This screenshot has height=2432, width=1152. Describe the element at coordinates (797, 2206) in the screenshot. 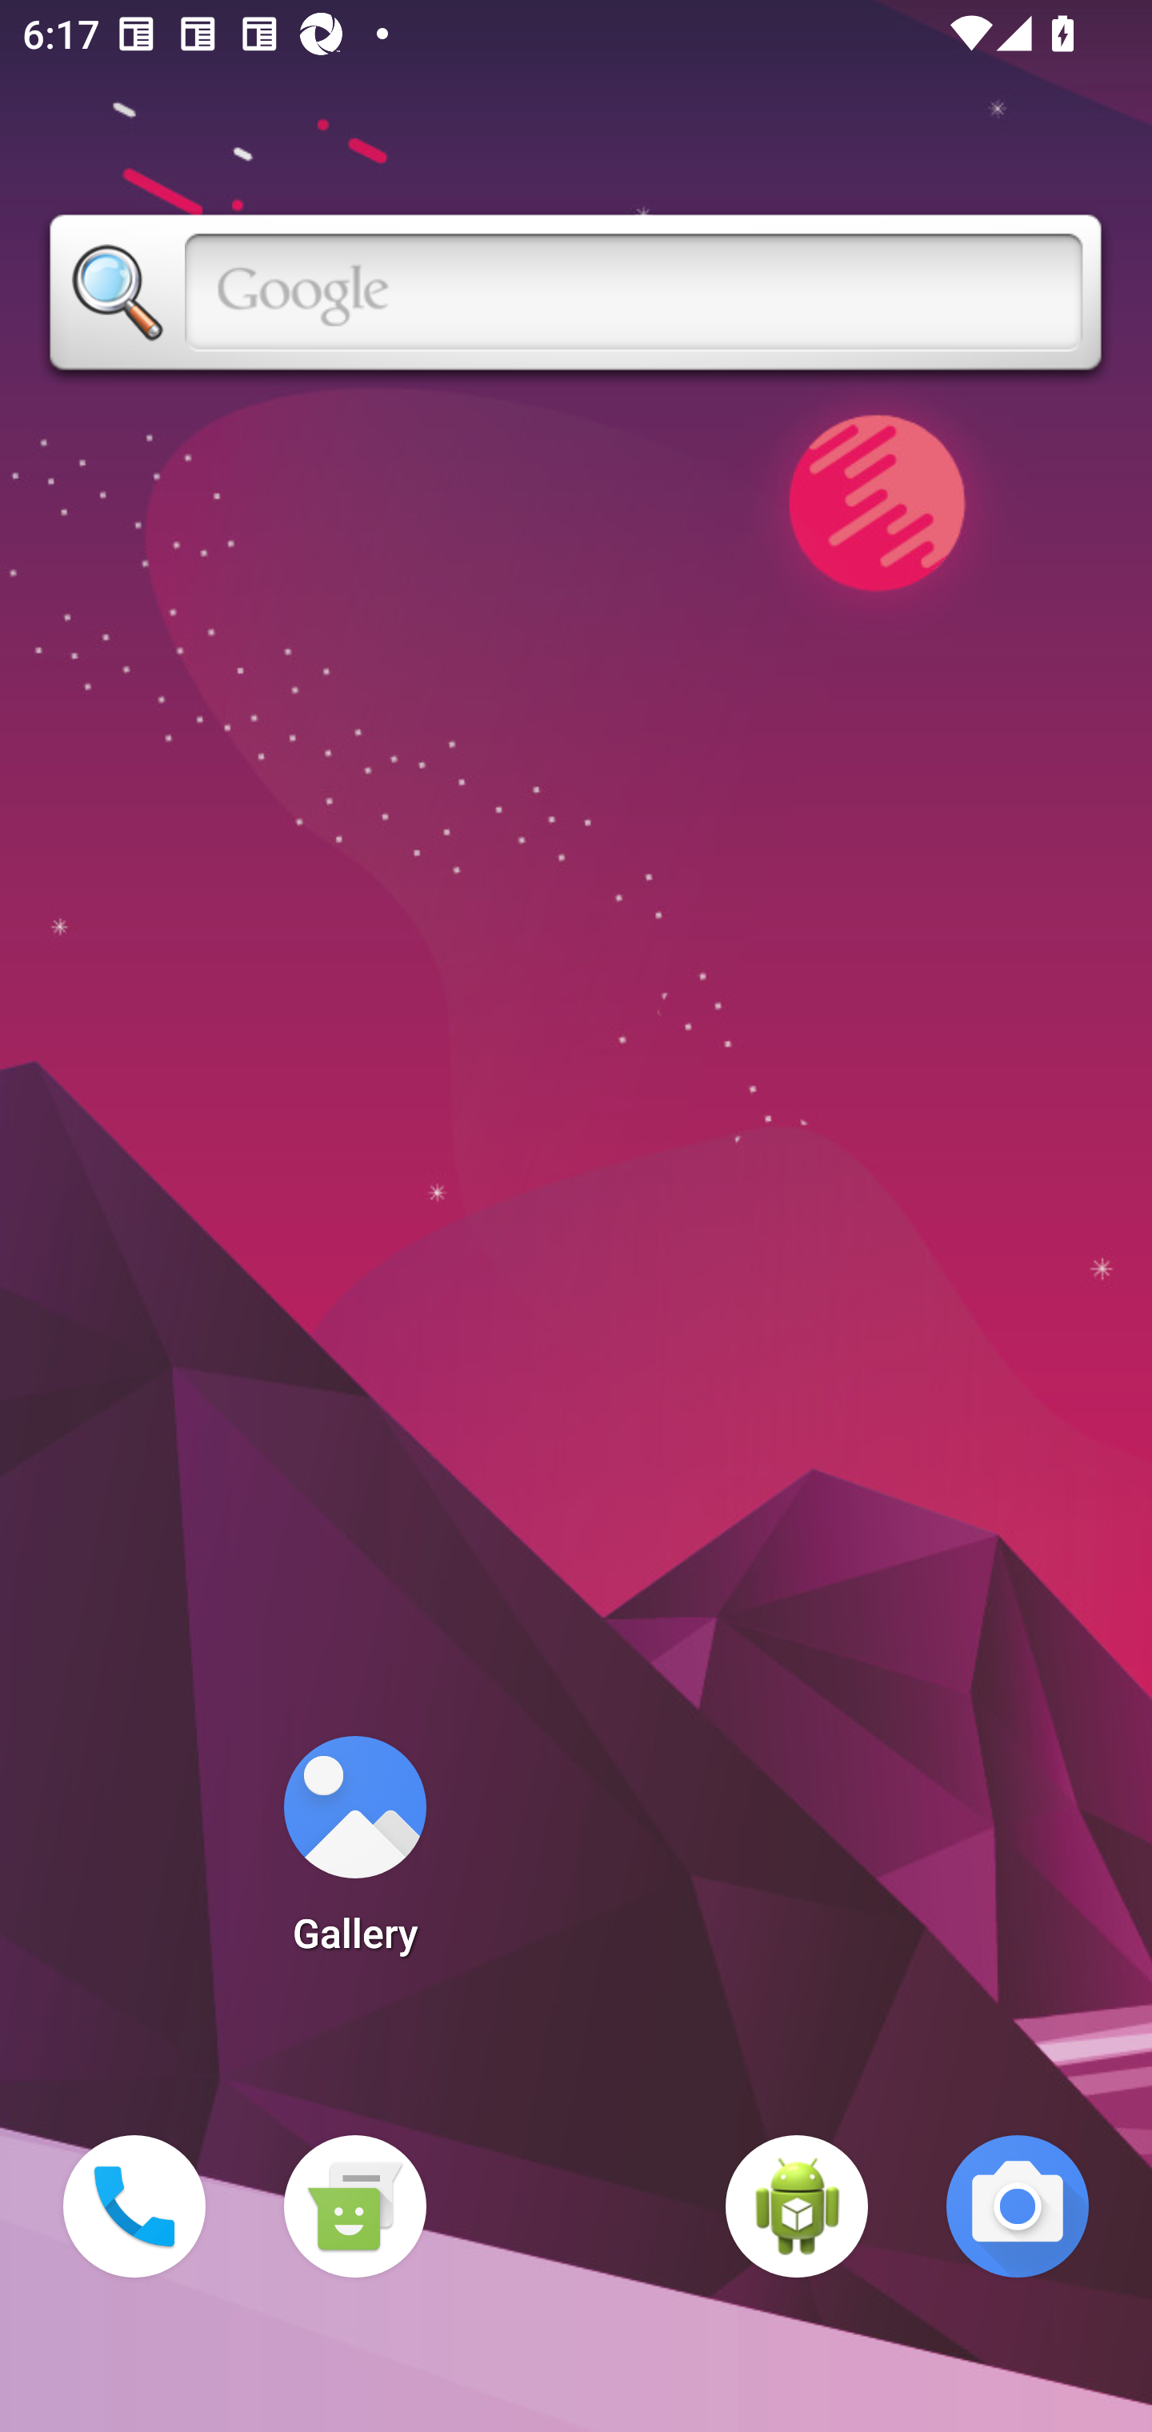

I see `WebView Browser Tester` at that location.